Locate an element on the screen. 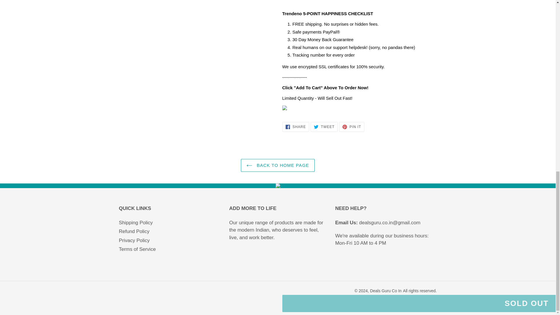 The image size is (560, 315). Shipping Policy is located at coordinates (136, 223).